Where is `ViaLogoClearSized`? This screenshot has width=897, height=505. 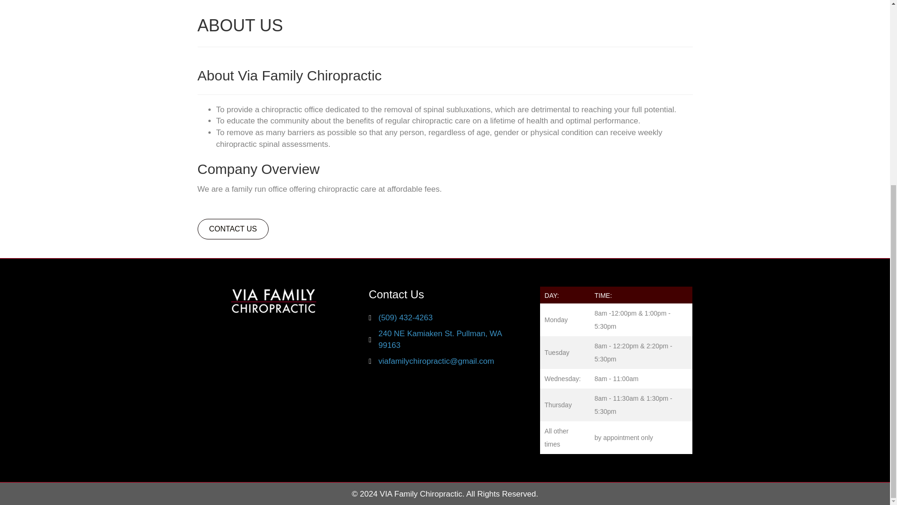 ViaLogoClearSized is located at coordinates (273, 300).